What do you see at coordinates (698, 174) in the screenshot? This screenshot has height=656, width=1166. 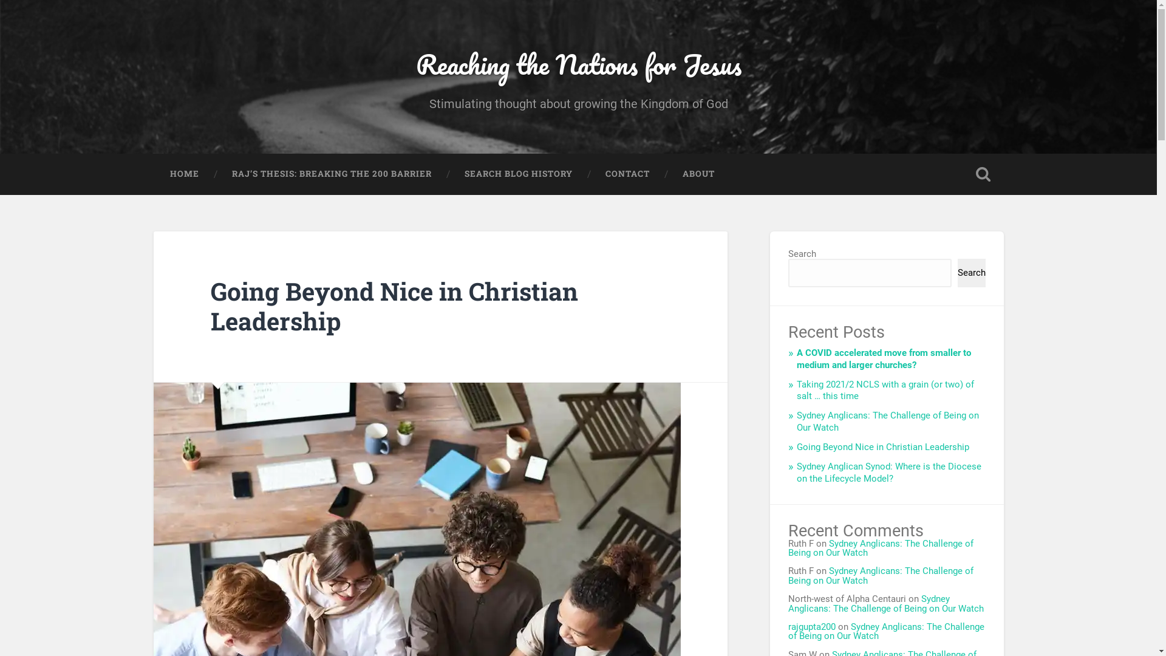 I see `ABOUT` at bounding box center [698, 174].